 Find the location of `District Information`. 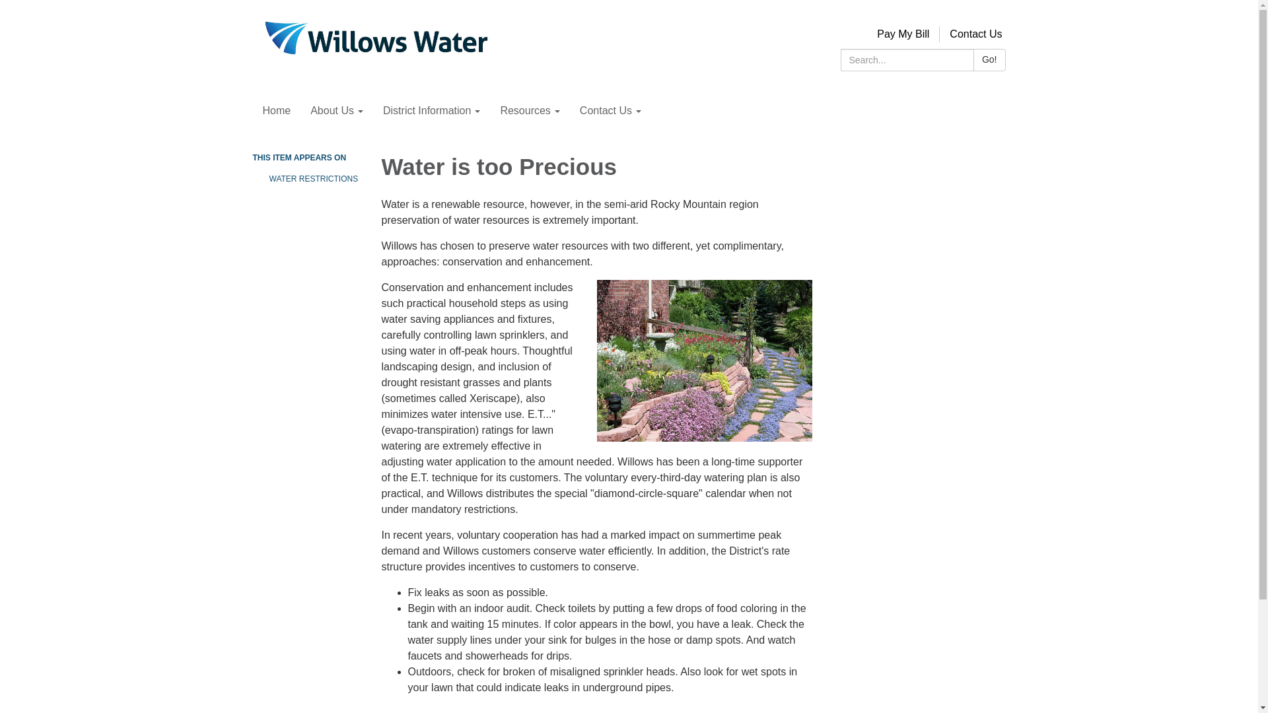

District Information is located at coordinates (431, 111).